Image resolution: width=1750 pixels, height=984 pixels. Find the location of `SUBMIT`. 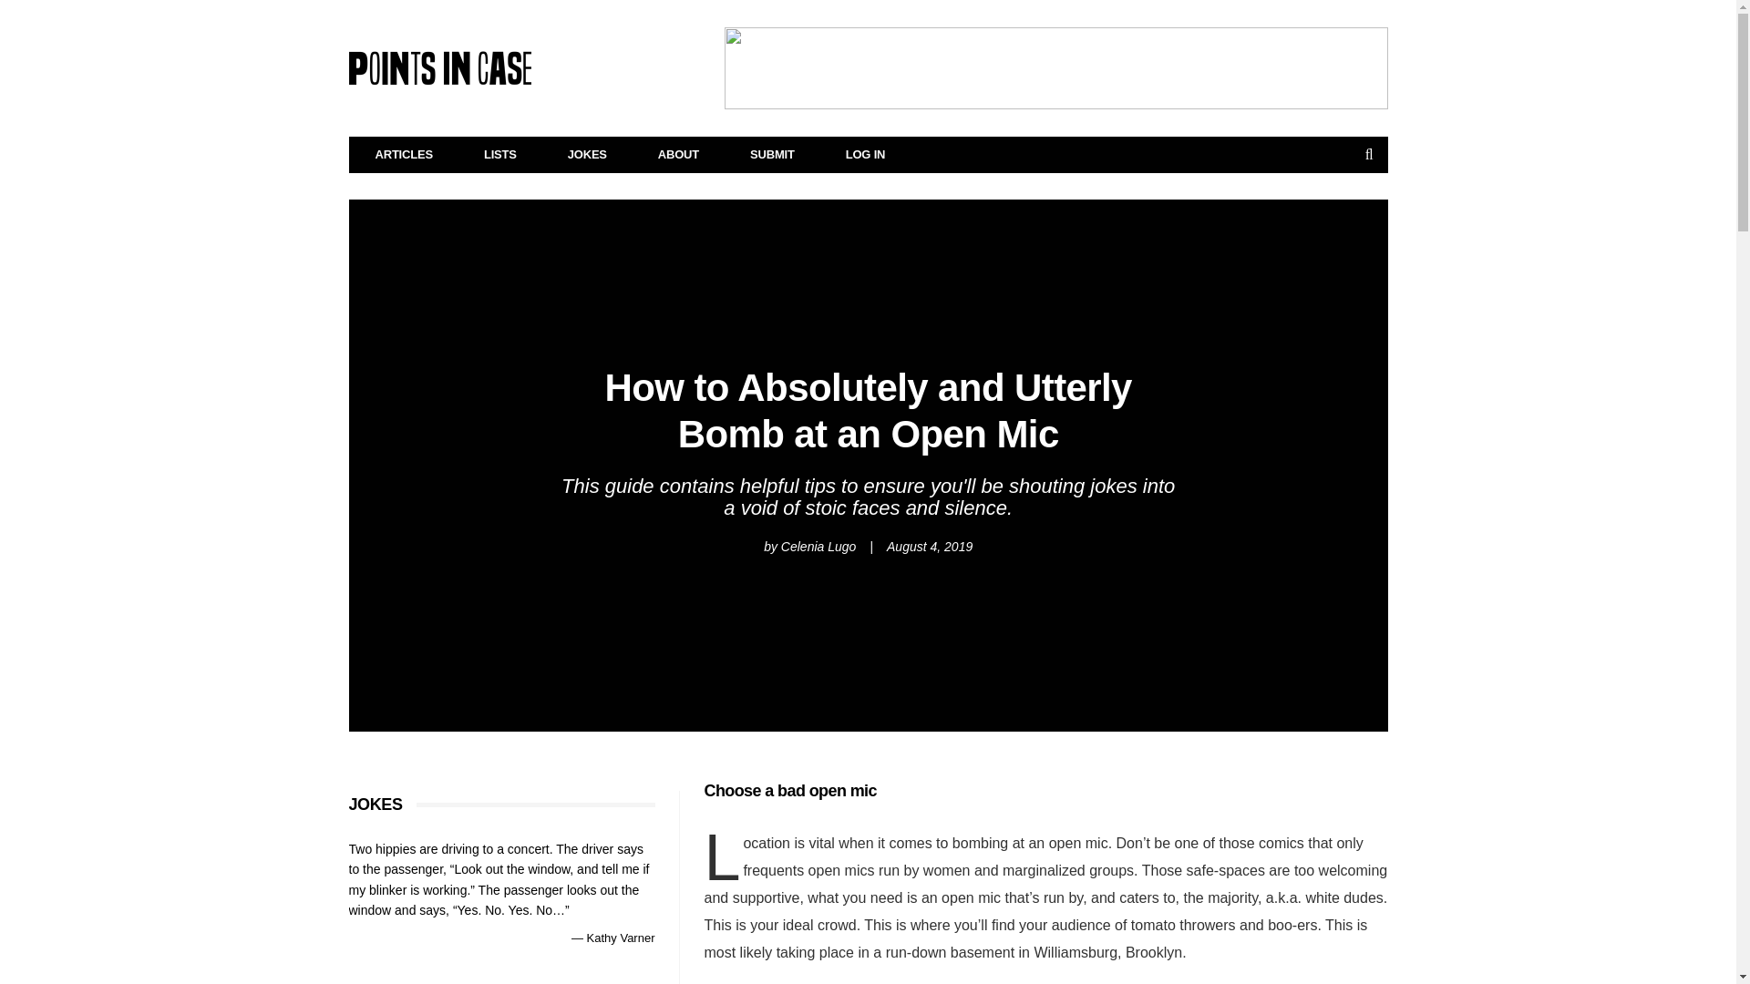

SUBMIT is located at coordinates (772, 155).